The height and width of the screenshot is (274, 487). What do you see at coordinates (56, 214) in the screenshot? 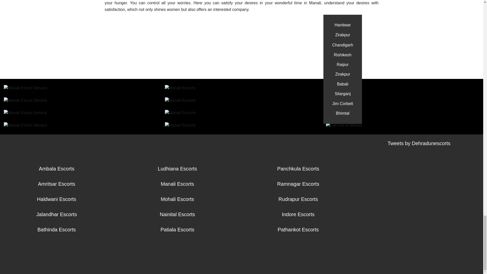
I see `Jalandhar Escorts` at bounding box center [56, 214].